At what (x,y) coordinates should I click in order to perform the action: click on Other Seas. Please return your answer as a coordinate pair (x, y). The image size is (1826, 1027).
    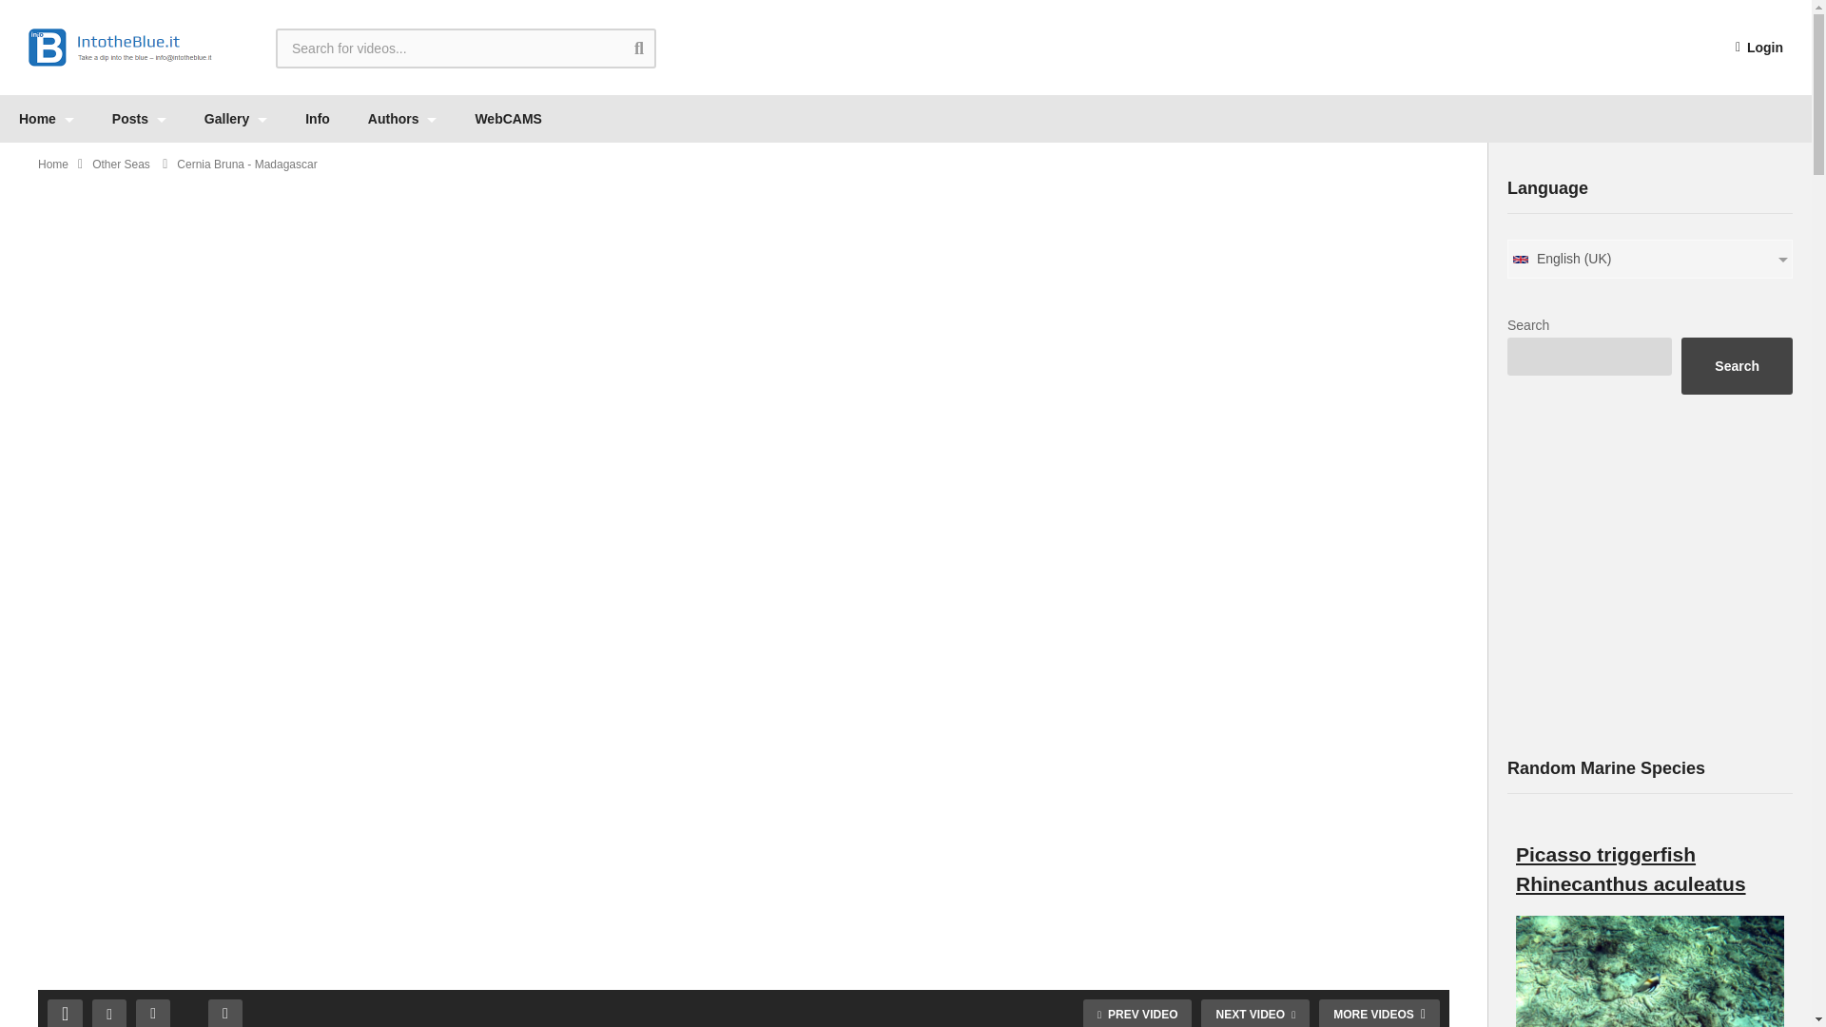
    Looking at the image, I should click on (121, 165).